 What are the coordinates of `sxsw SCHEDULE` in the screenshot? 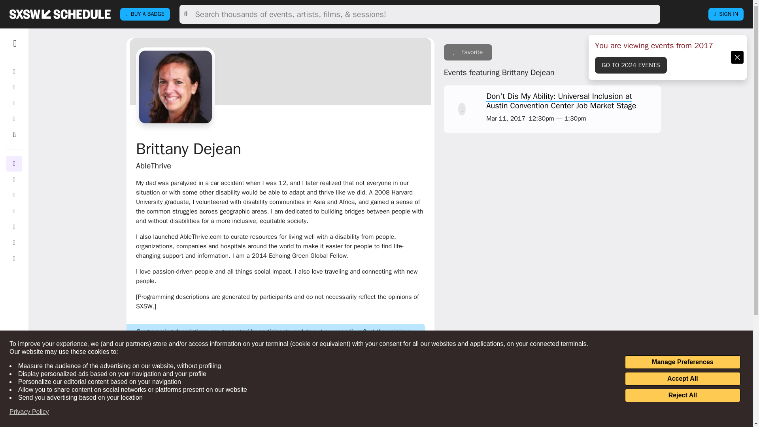 It's located at (60, 14).